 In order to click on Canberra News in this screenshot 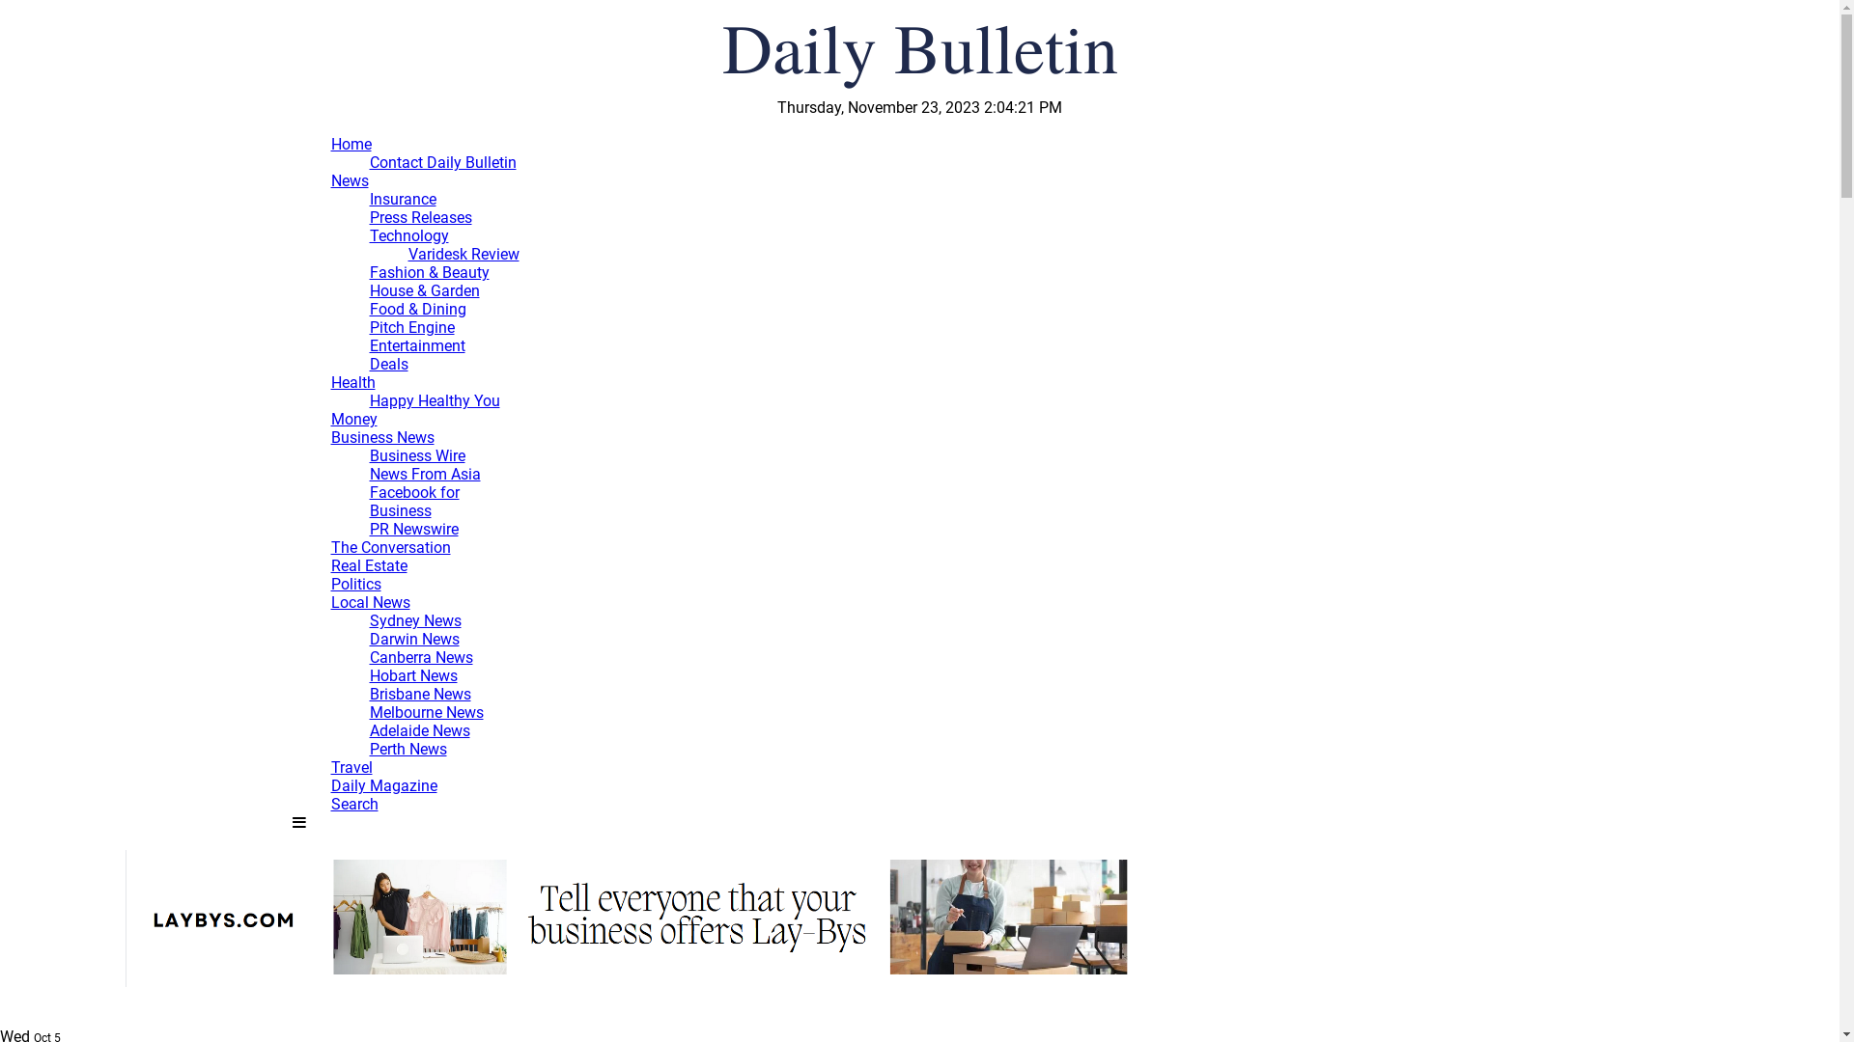, I will do `click(421, 658)`.